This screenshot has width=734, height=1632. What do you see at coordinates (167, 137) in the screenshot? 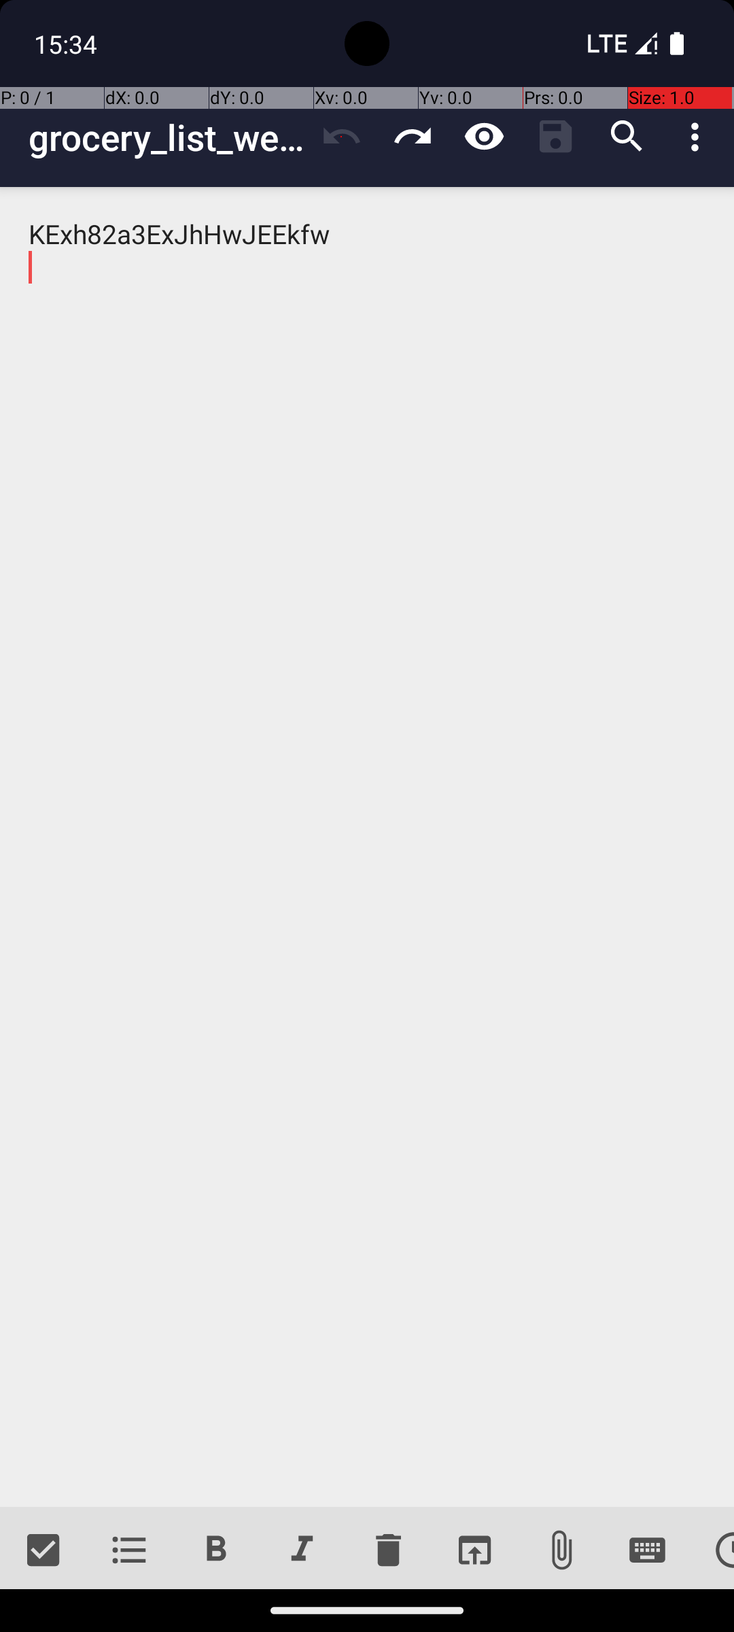
I see `grocery_list_weekly_XyAc` at bounding box center [167, 137].